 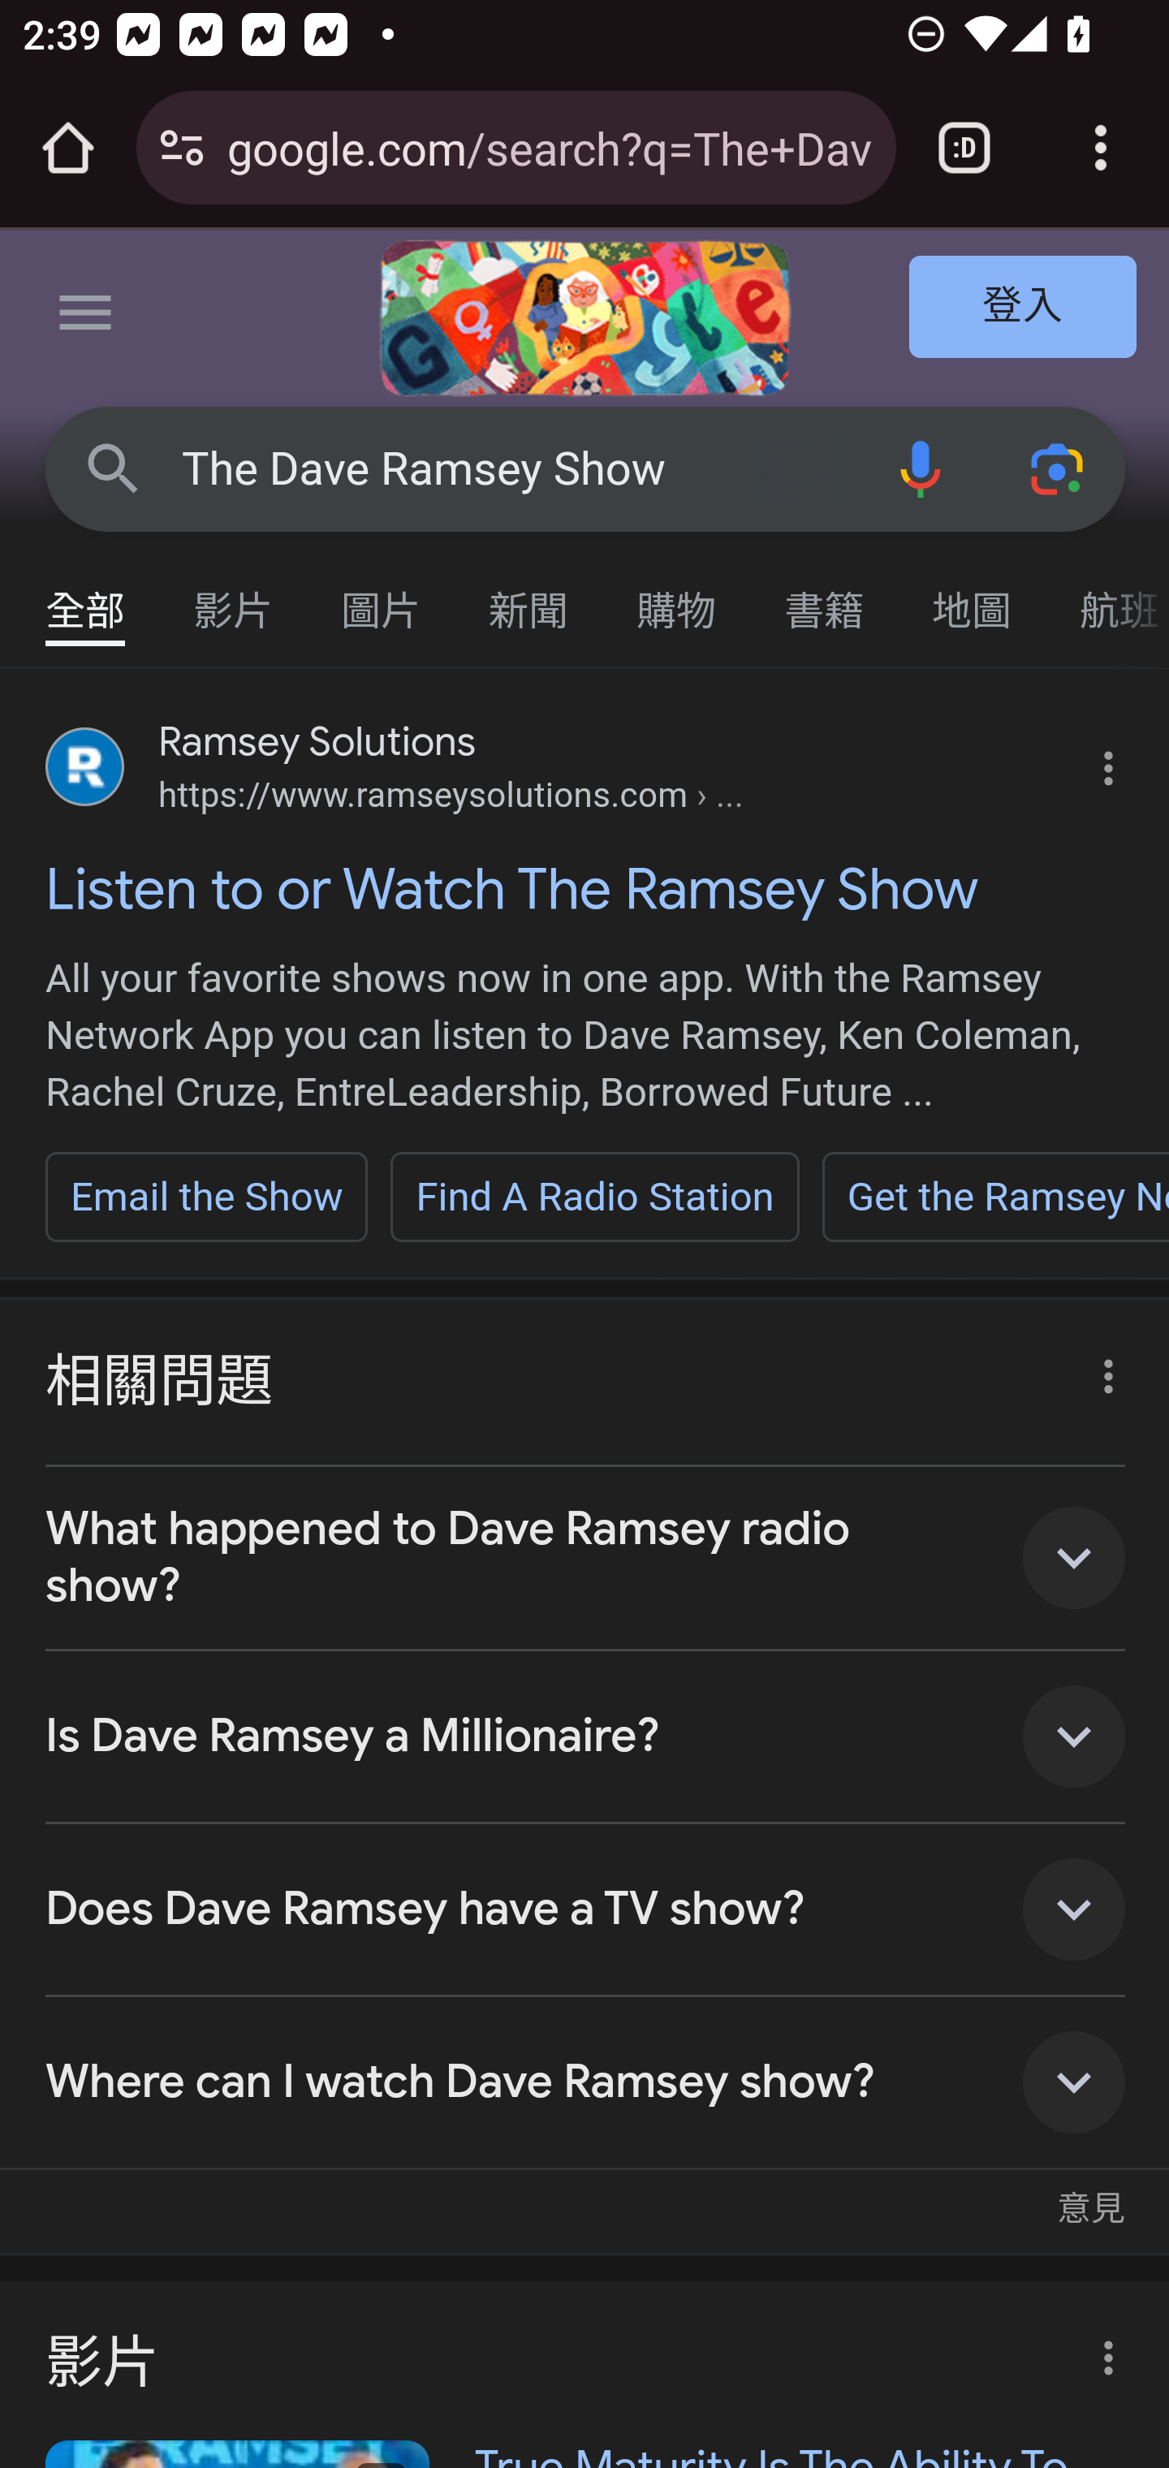 What do you see at coordinates (825, 596) in the screenshot?
I see `書籍` at bounding box center [825, 596].